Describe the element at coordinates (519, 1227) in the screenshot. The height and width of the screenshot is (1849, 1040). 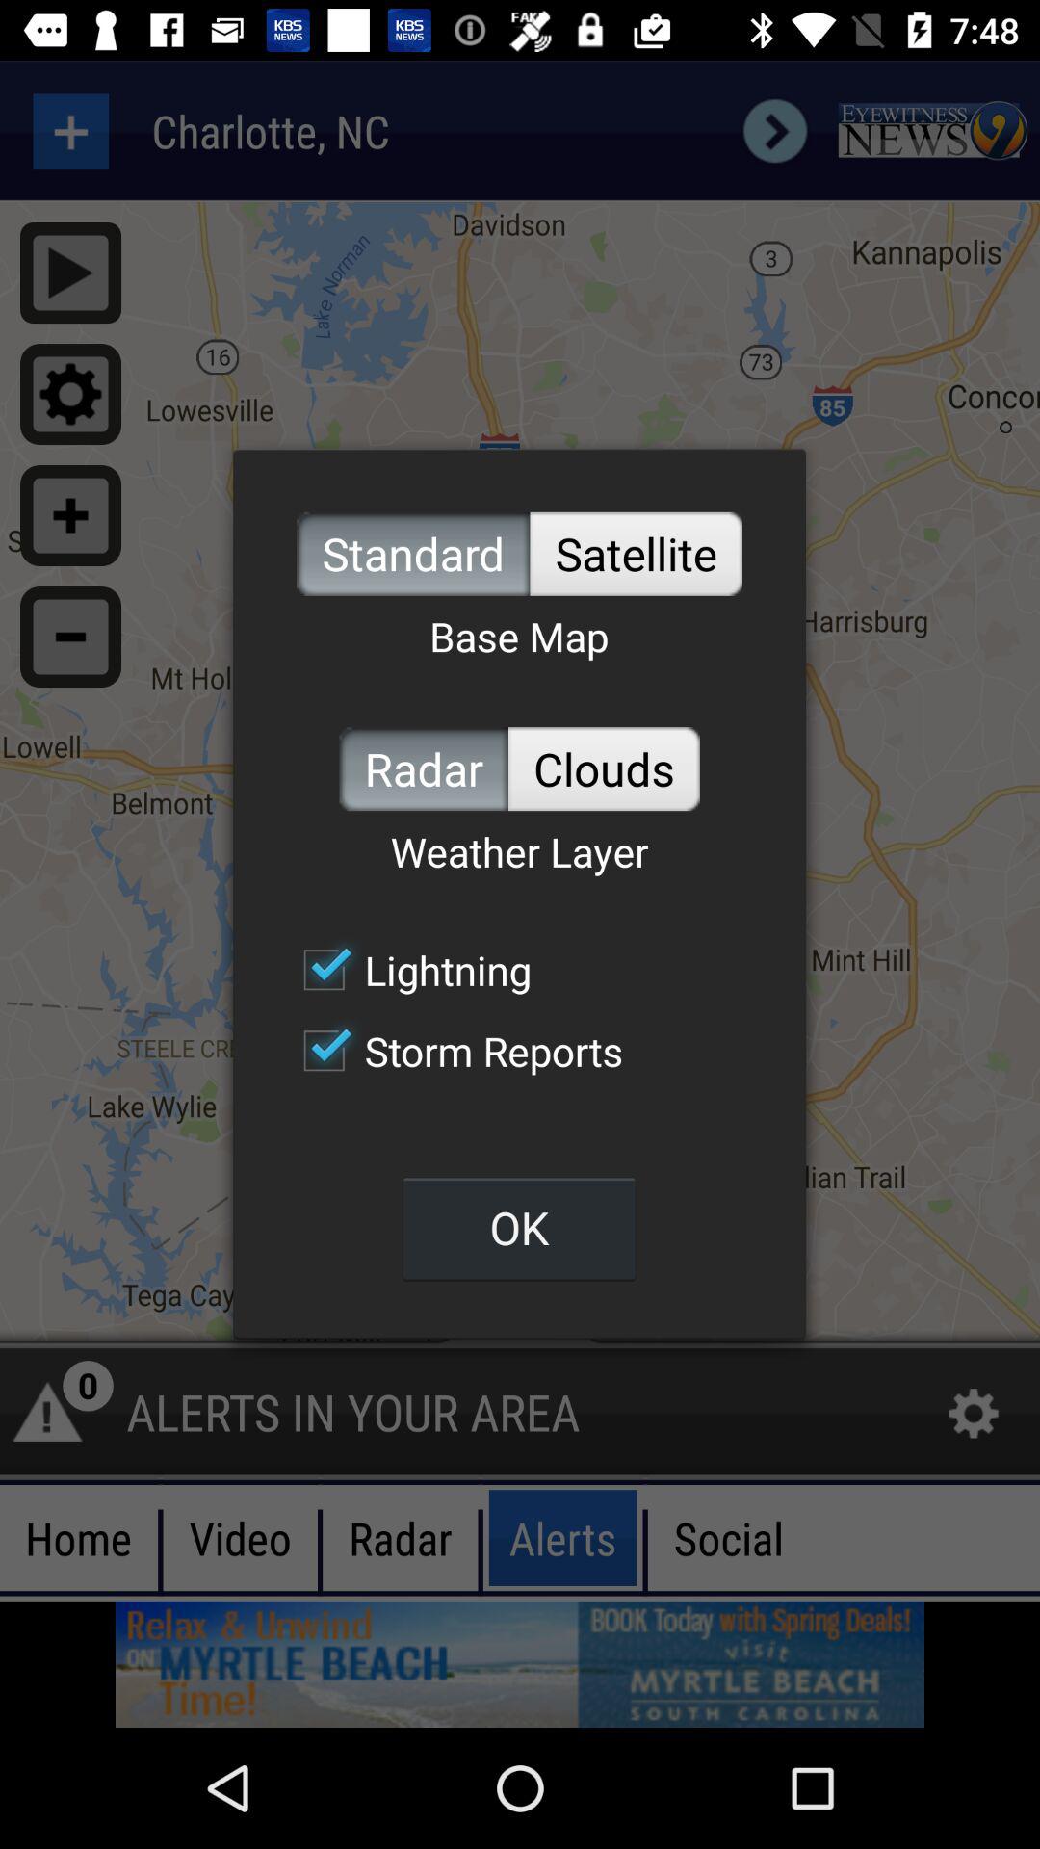
I see `turn off item below storm reports icon` at that location.